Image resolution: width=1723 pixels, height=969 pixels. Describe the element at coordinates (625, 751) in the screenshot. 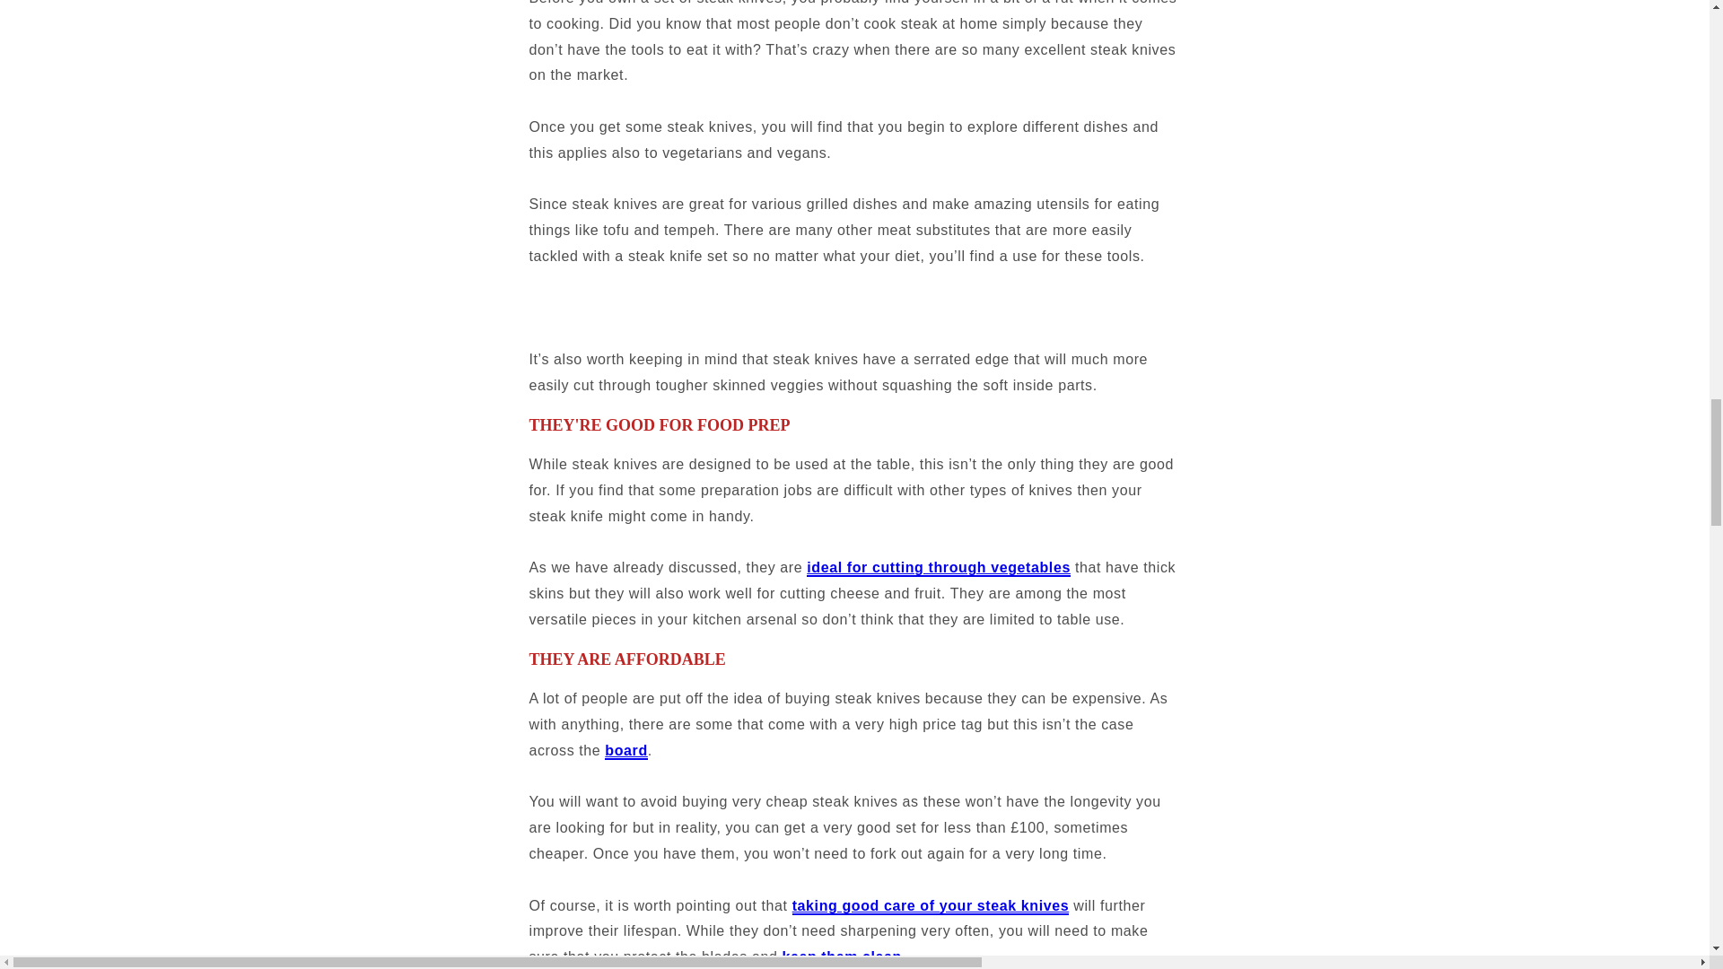

I see `Which Is the Best Chopping Board?` at that location.